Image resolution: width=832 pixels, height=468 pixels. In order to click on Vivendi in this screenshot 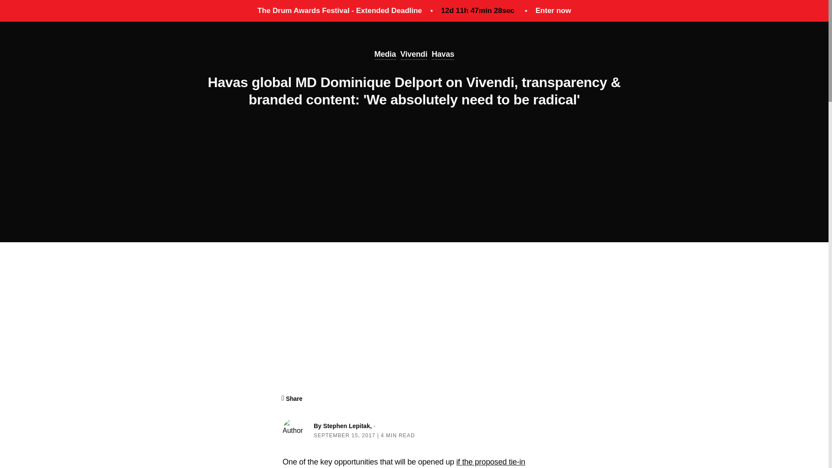, I will do `click(413, 55)`.